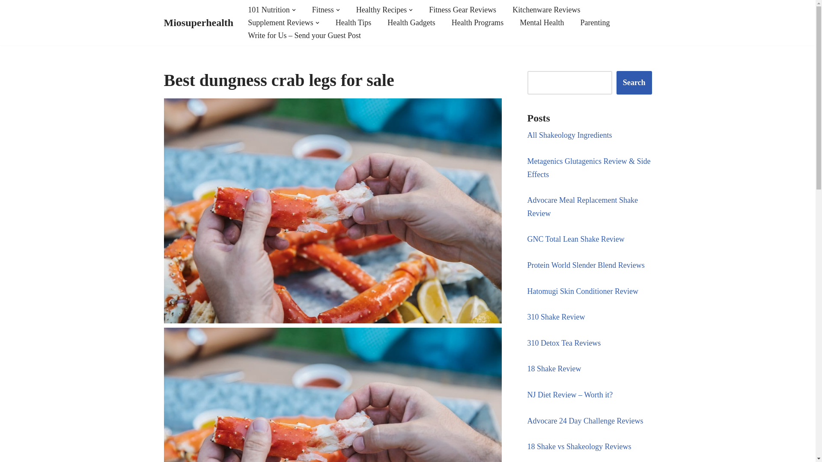 This screenshot has height=462, width=822. Describe the element at coordinates (353, 22) in the screenshot. I see `Health Tips` at that location.